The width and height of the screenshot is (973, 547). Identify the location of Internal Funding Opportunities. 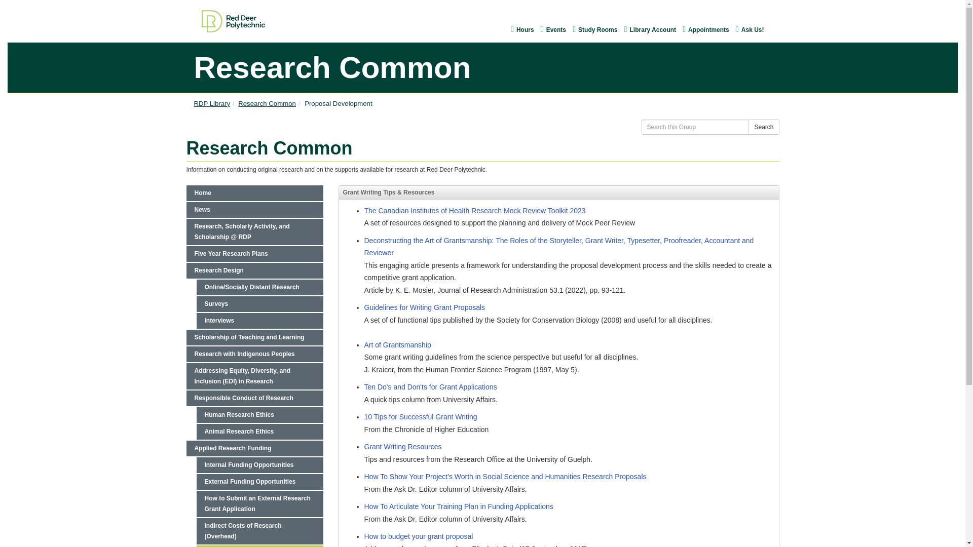
(259, 465).